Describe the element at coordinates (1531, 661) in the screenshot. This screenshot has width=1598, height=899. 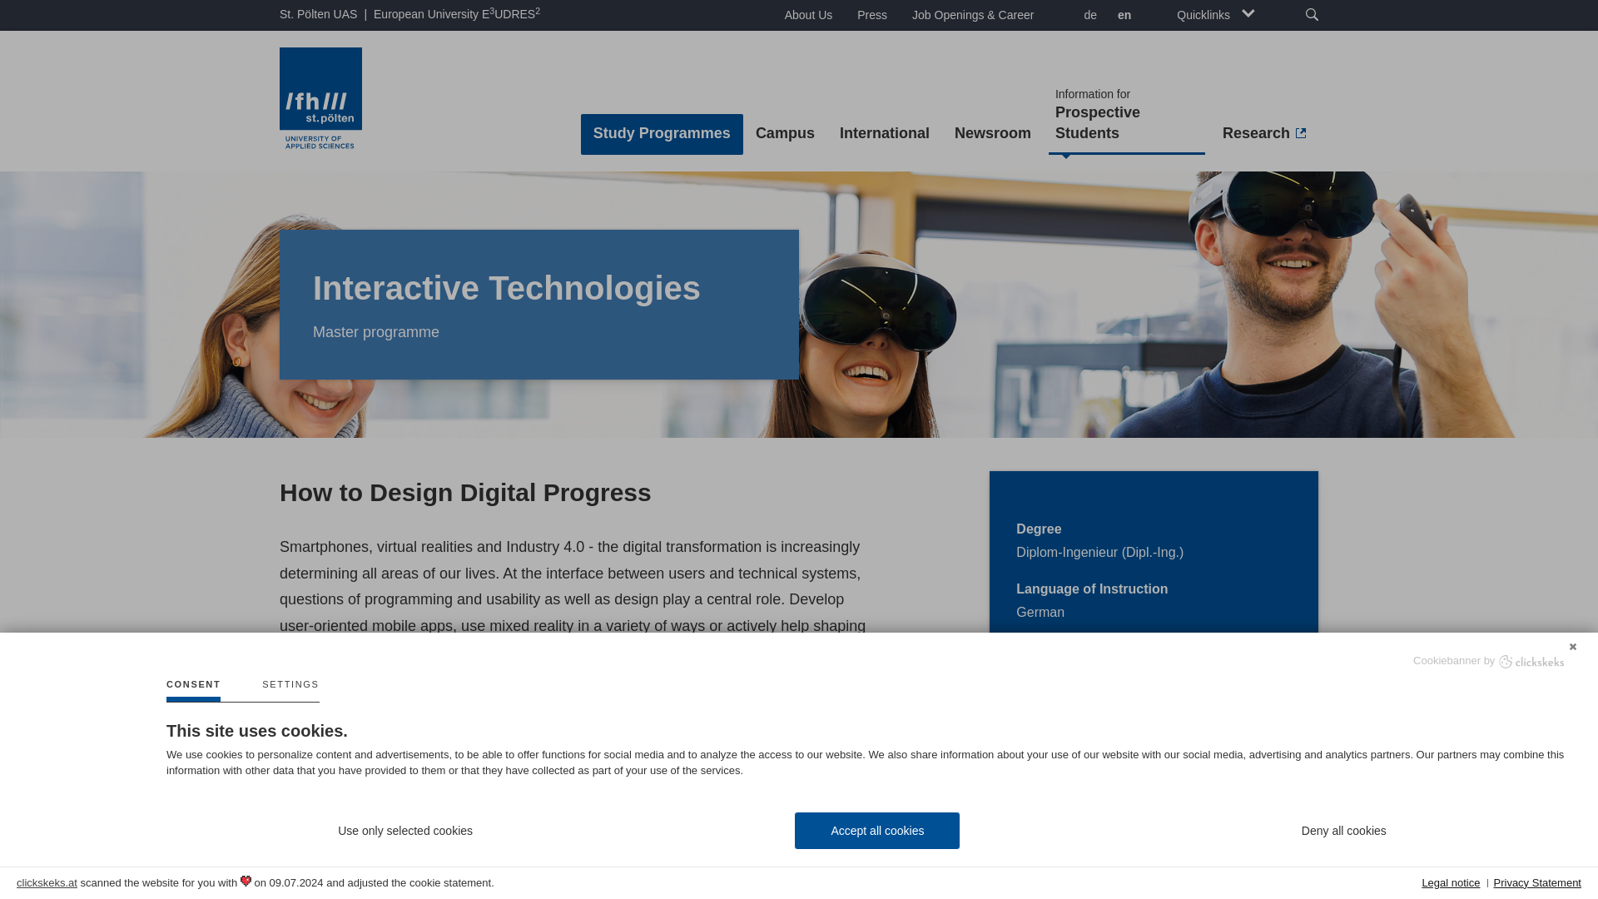
I see `Clickskeks` at that location.